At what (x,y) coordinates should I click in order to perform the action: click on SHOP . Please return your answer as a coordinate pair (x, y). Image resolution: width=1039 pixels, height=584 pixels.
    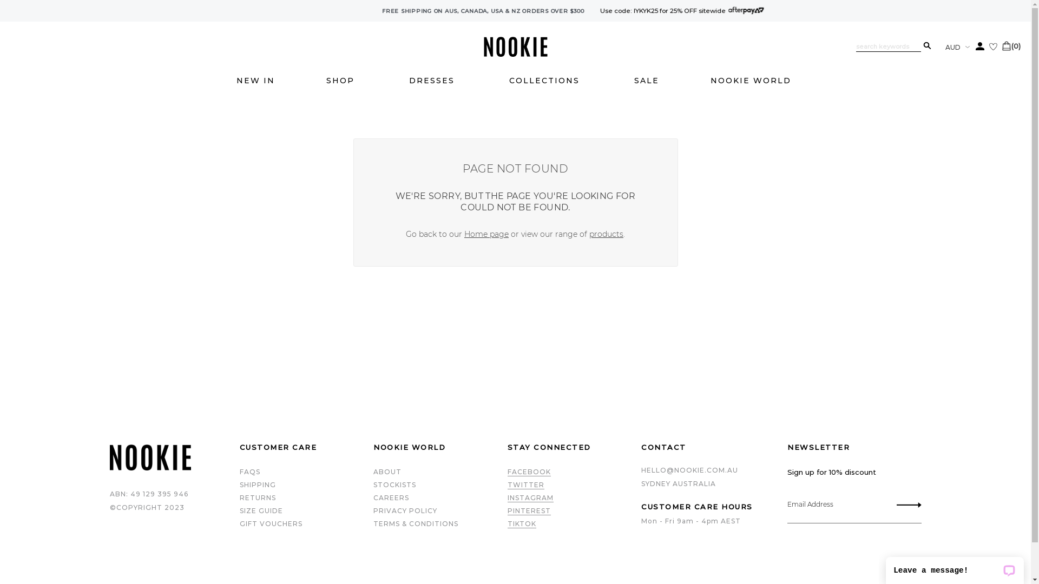
    Looking at the image, I should click on (346, 81).